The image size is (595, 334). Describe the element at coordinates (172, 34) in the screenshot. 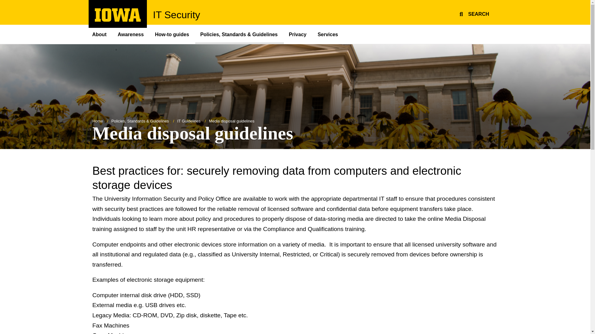

I see `How-to guides` at that location.